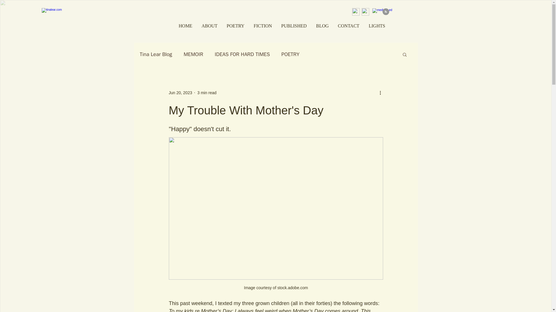 The image size is (556, 312). I want to click on 3 min read, so click(207, 92).